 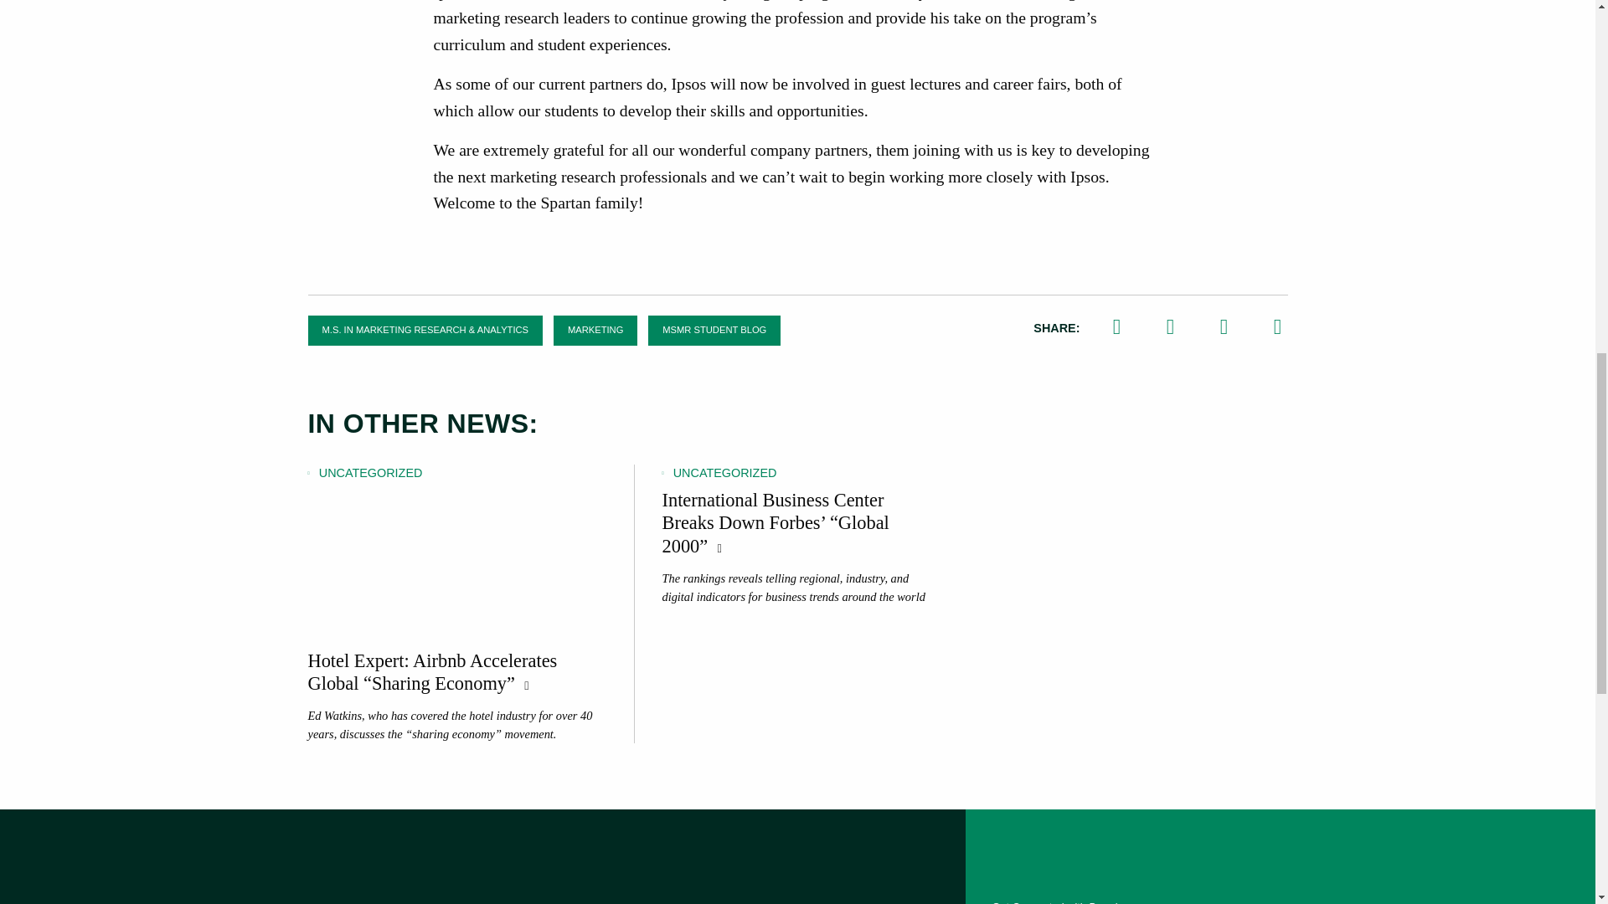 What do you see at coordinates (1277, 328) in the screenshot?
I see `facebook share in new window` at bounding box center [1277, 328].